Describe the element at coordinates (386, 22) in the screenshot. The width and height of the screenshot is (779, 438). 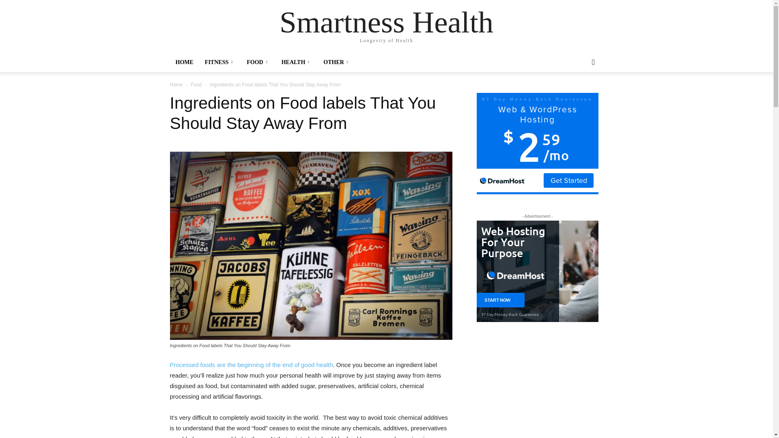
I see `Smartness Health` at that location.